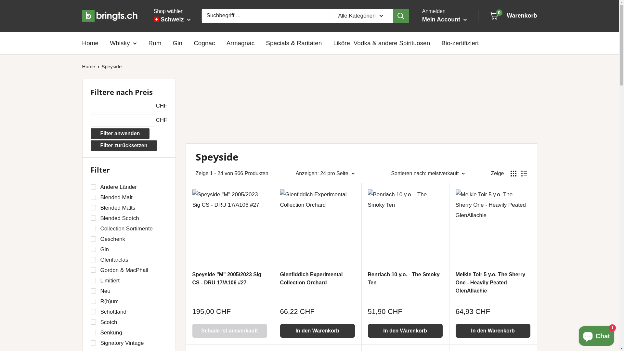 The width and height of the screenshot is (624, 351). Describe the element at coordinates (90, 43) in the screenshot. I see `Home` at that location.